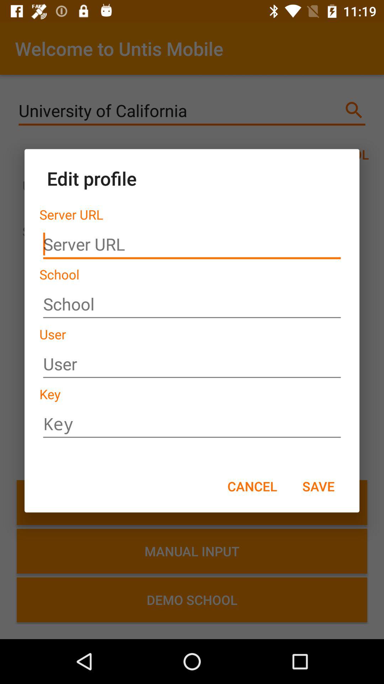  I want to click on insert user info, so click(192, 364).